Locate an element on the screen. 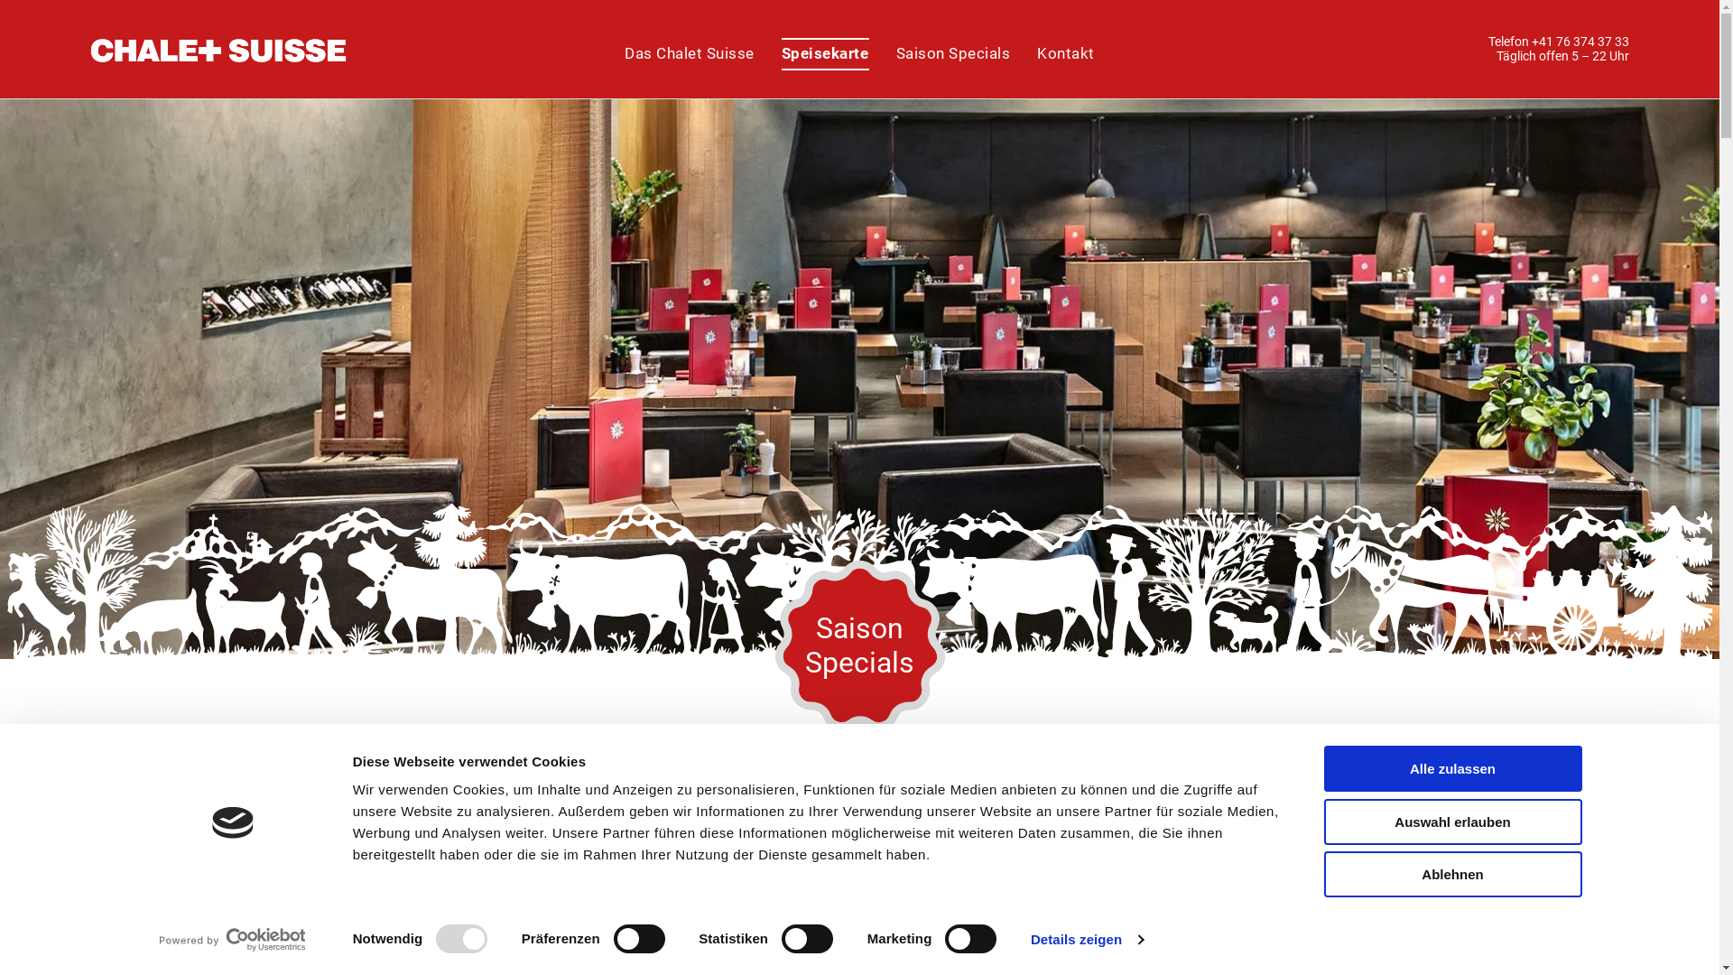 This screenshot has height=975, width=1733. Auswahl erlauben is located at coordinates (1452, 822).